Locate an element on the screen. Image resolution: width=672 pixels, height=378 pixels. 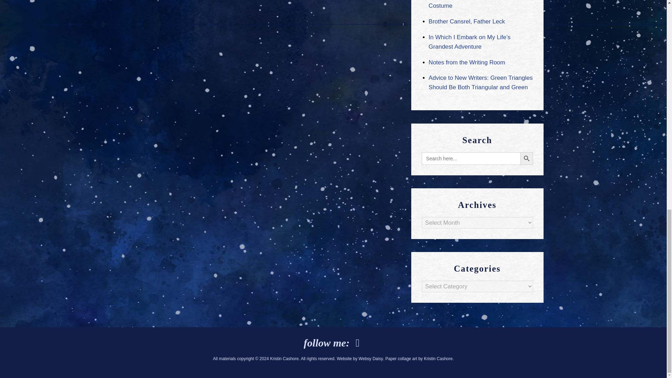
Websy Daisy is located at coordinates (371, 359).